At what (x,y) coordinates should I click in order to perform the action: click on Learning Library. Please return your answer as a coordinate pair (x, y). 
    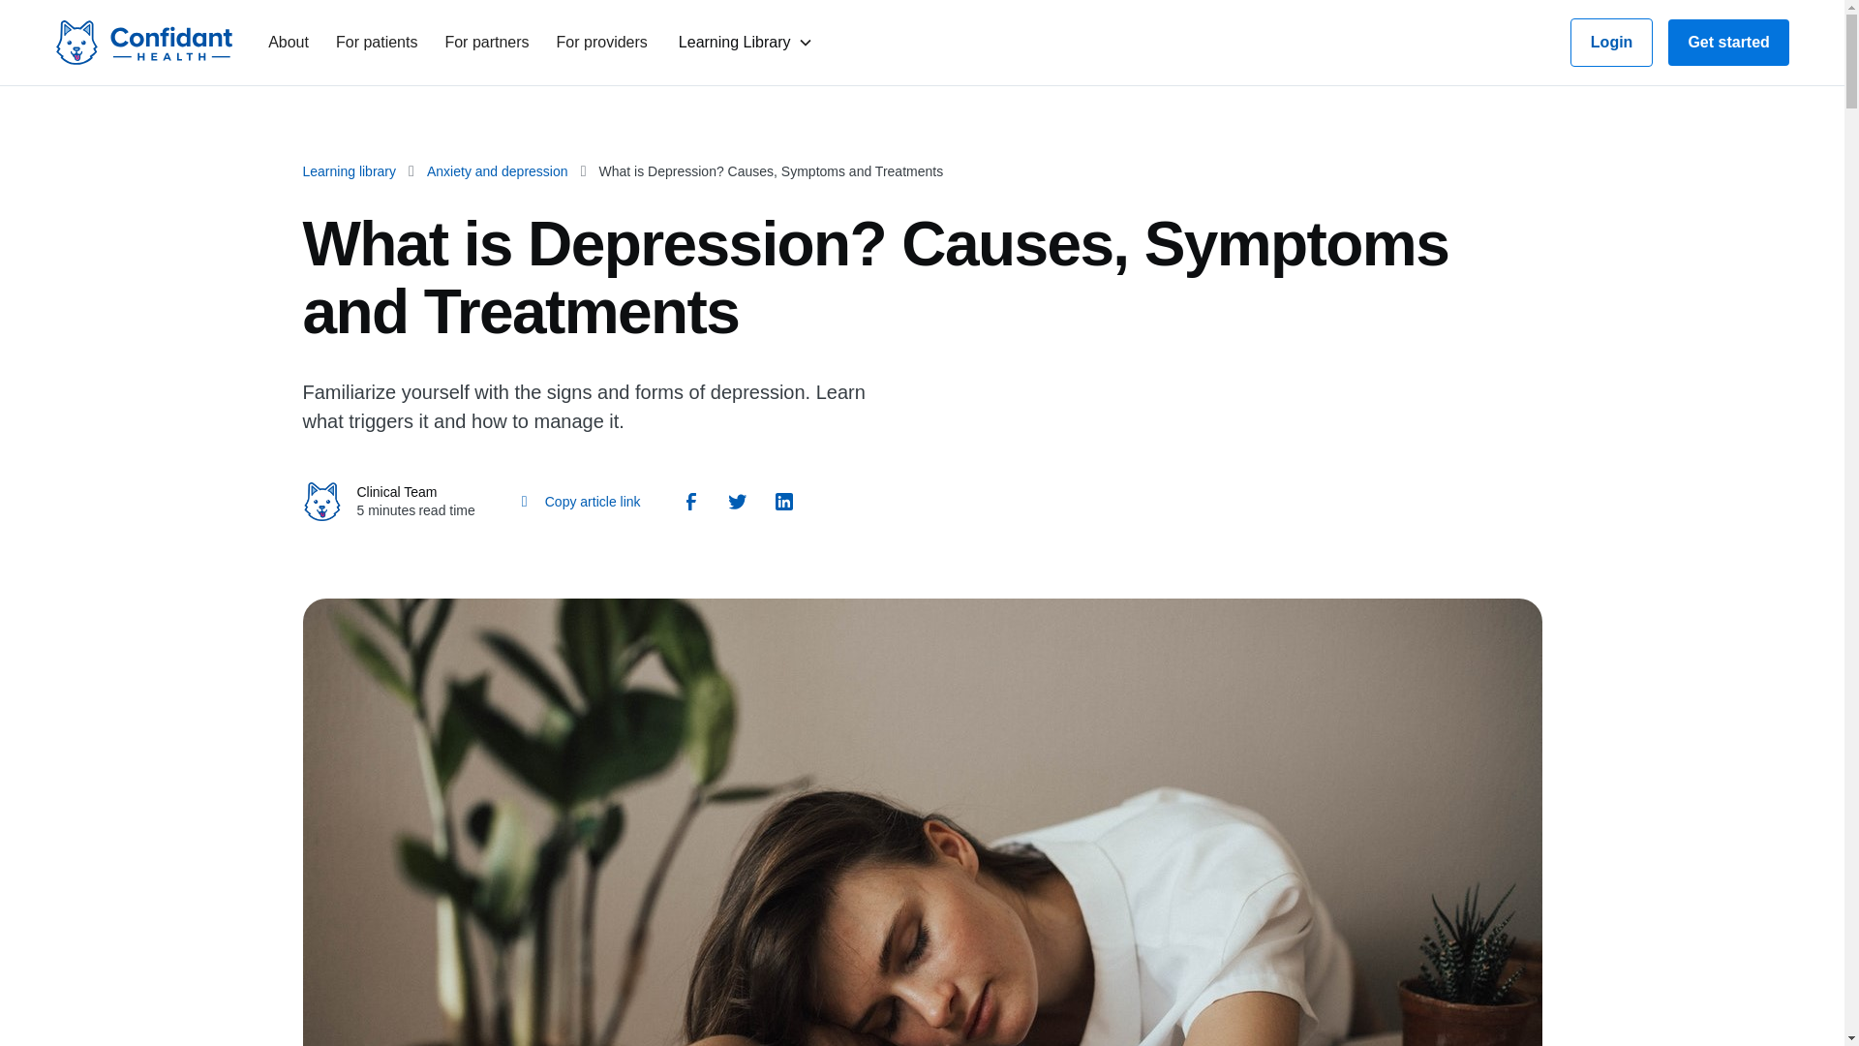
    Looking at the image, I should click on (734, 43).